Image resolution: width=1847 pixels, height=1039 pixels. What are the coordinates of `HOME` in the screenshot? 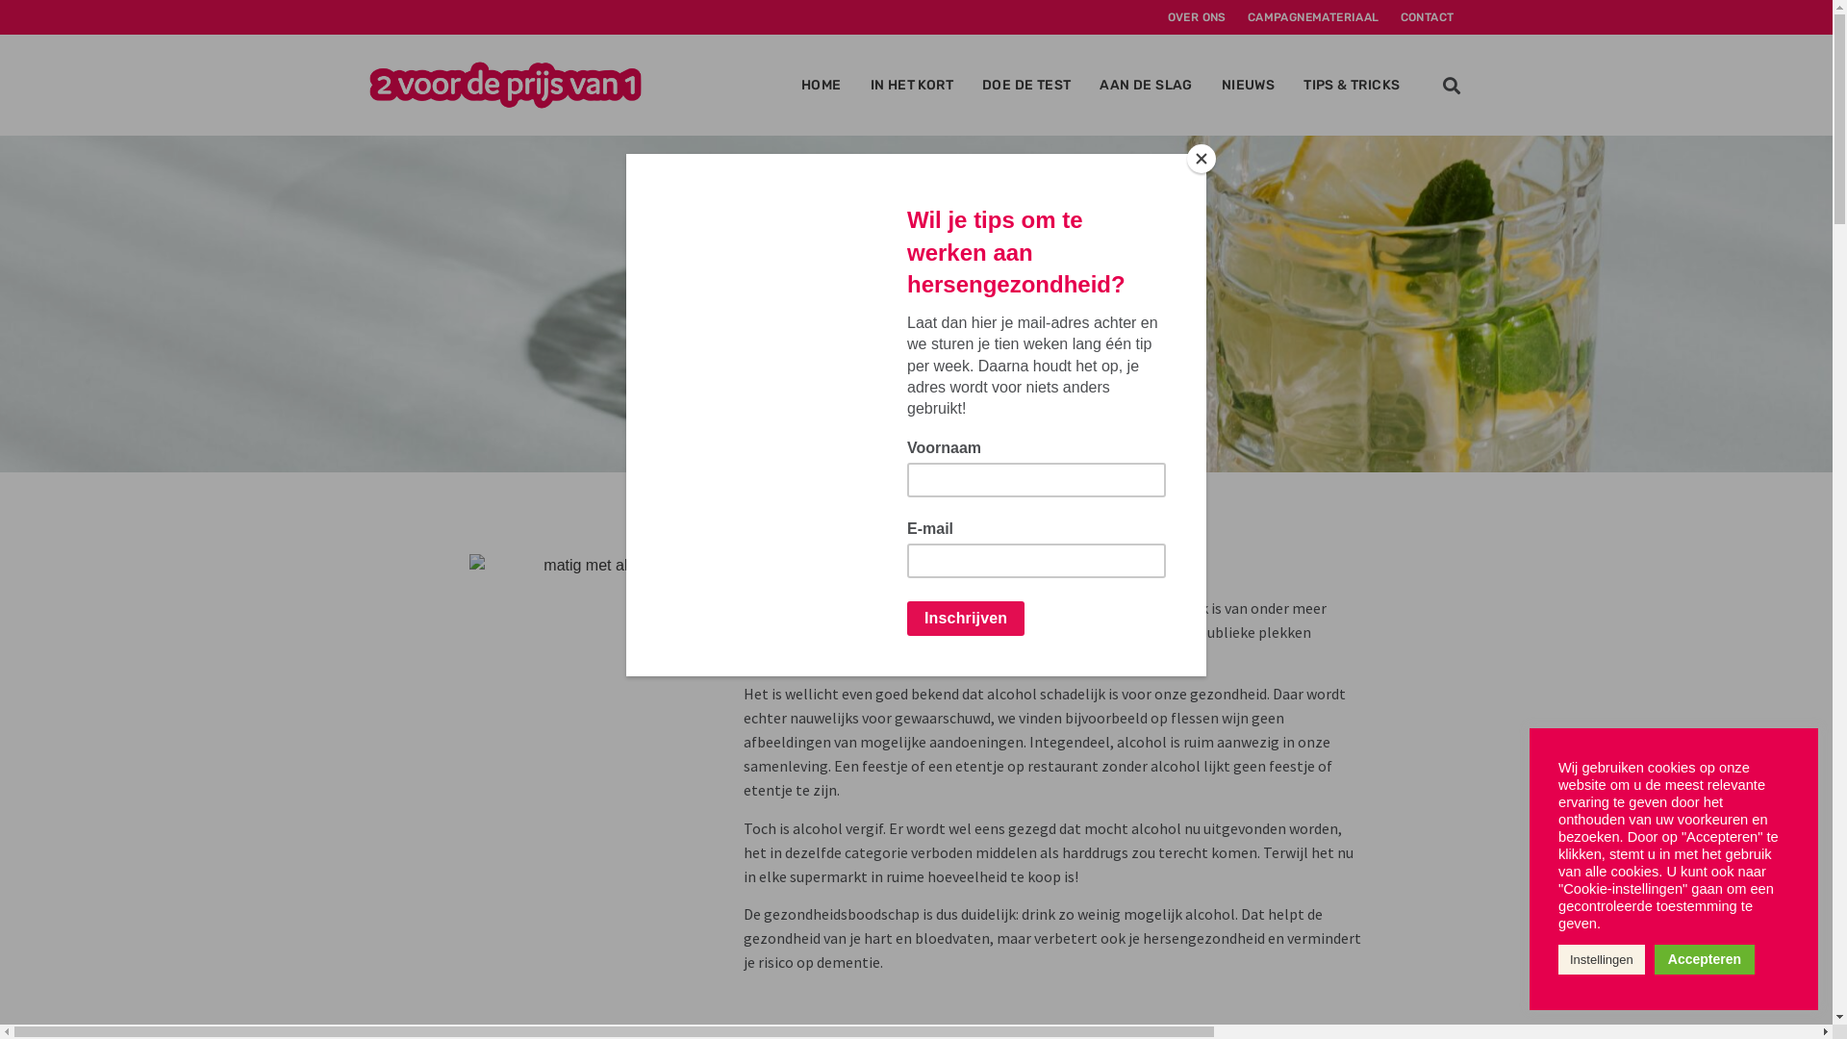 It's located at (822, 85).